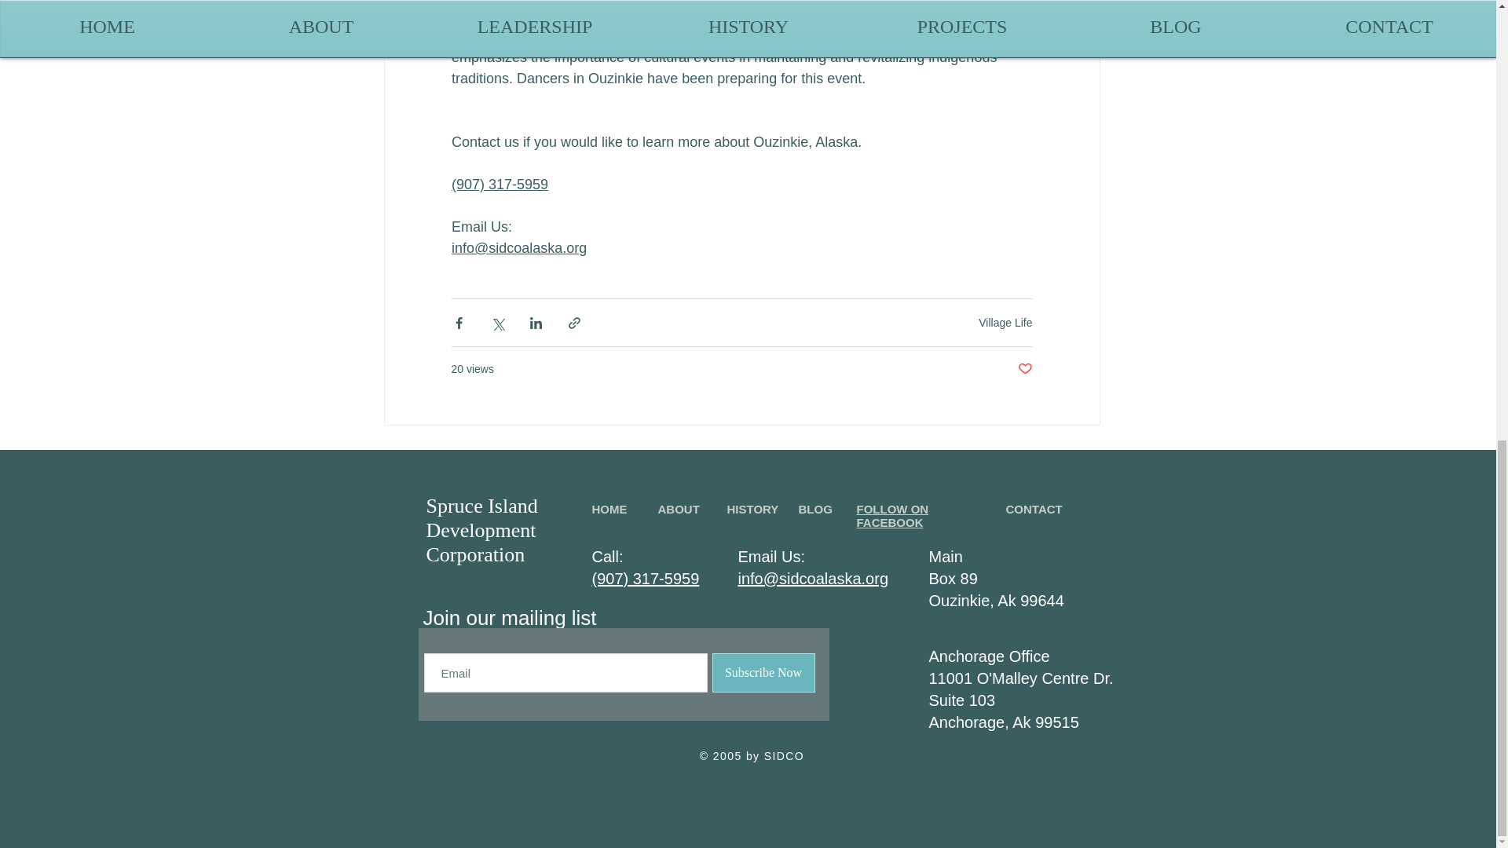  Describe the element at coordinates (892, 515) in the screenshot. I see `FOLLOW ON FACEBOOK` at that location.